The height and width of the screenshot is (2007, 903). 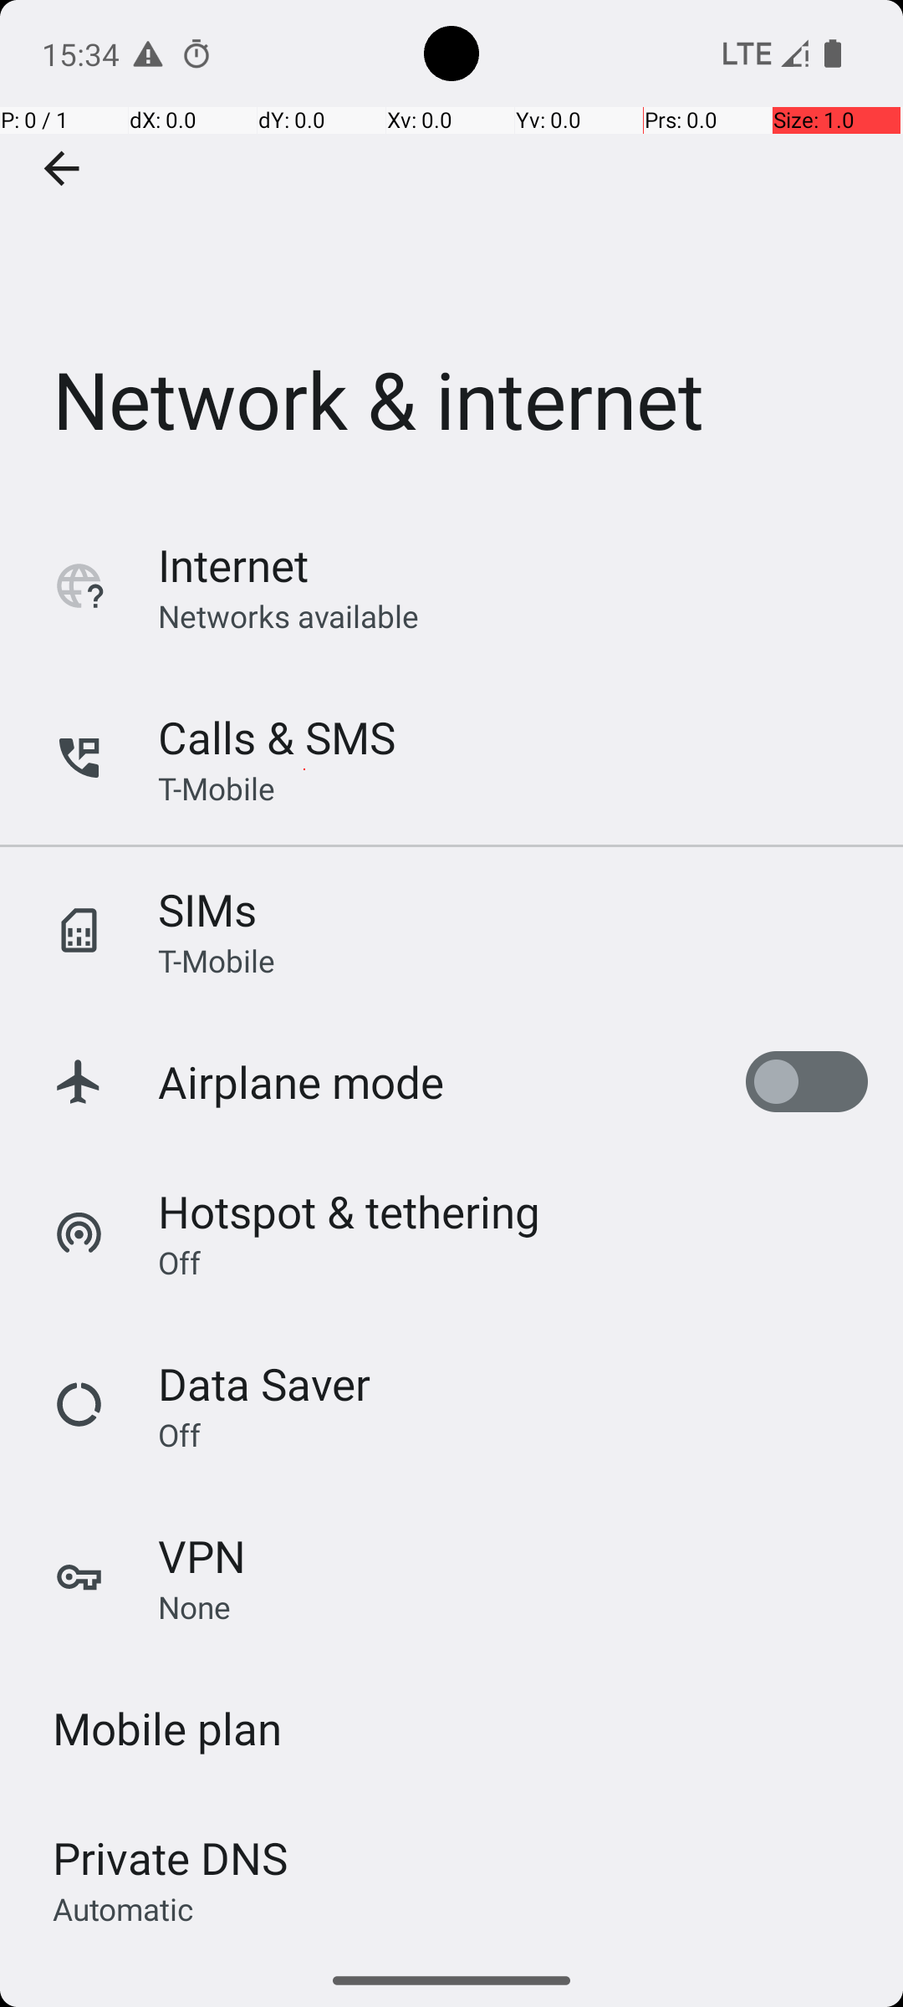 I want to click on T-Mobile, so click(x=217, y=788).